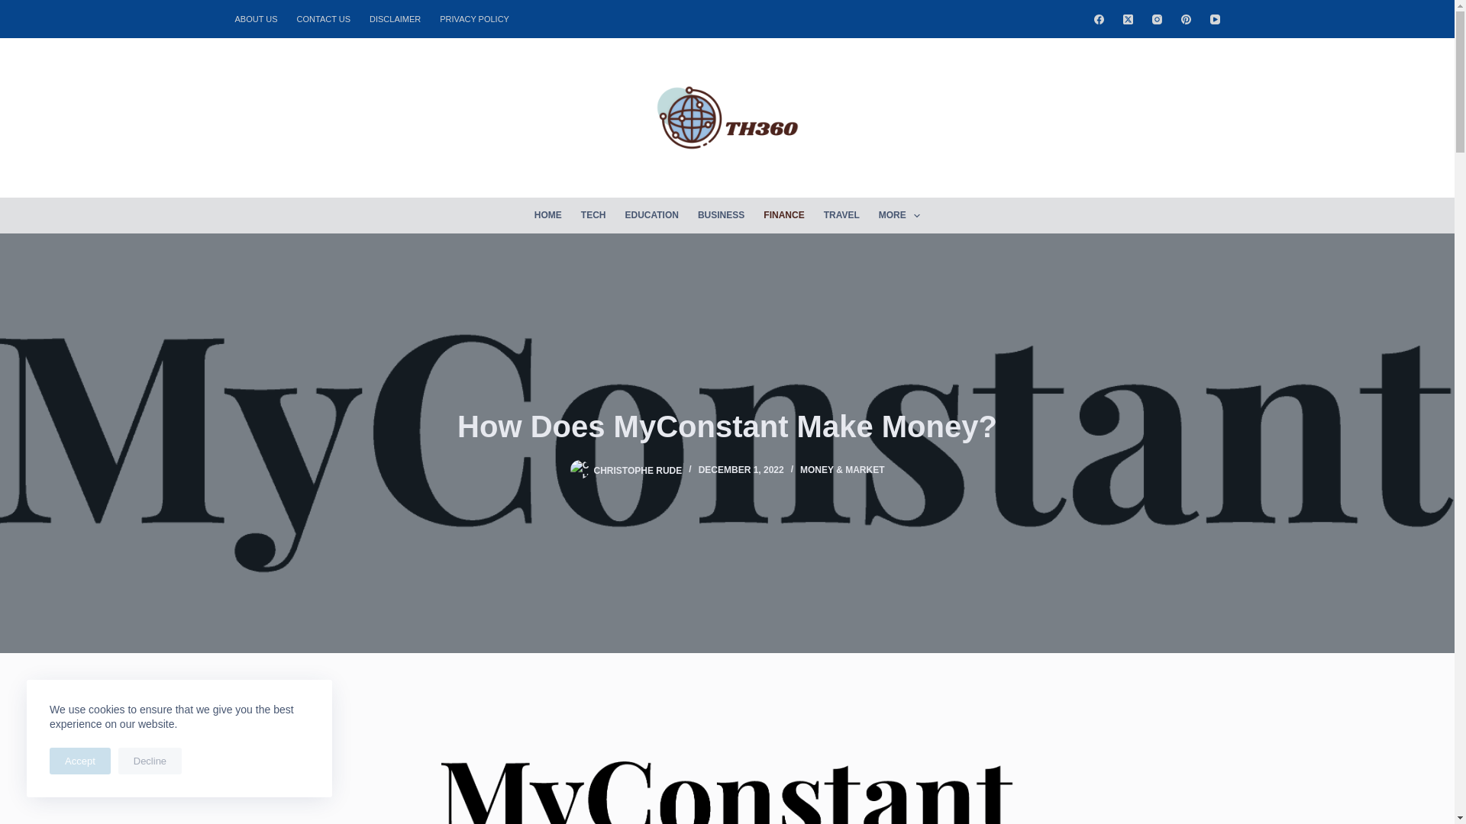  Describe the element at coordinates (651, 215) in the screenshot. I see `EDUCATION` at that location.